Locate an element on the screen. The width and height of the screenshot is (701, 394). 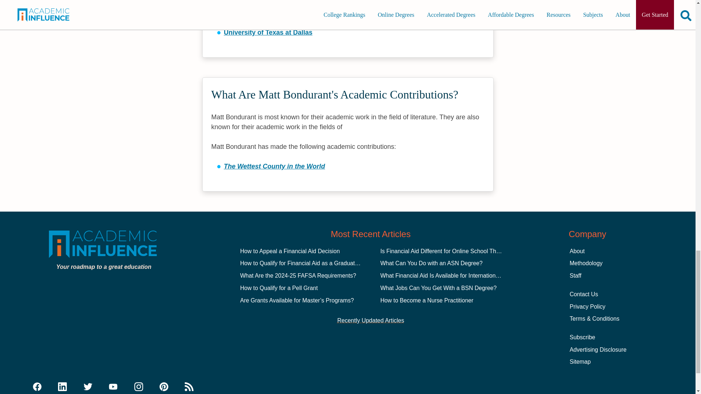
University of Texas at Dallas is located at coordinates (268, 32).